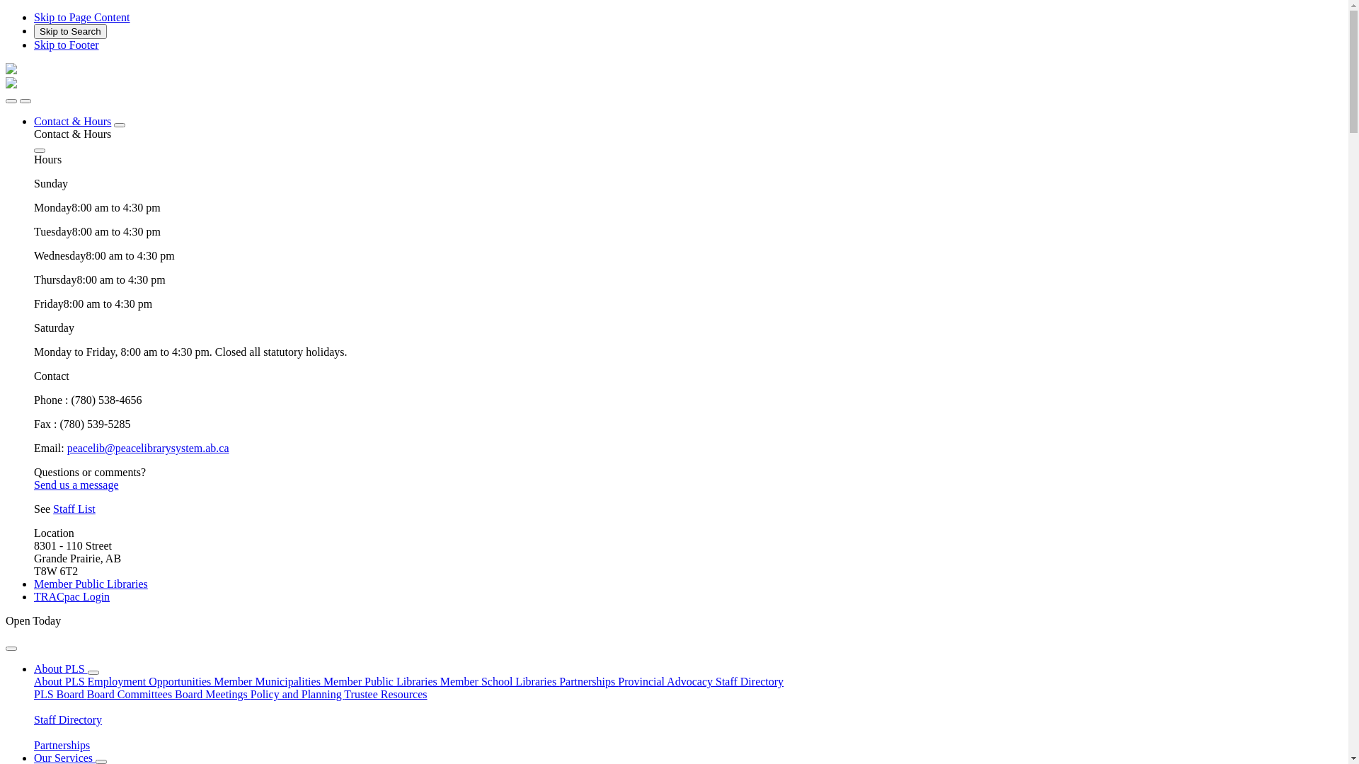 Image resolution: width=1359 pixels, height=764 pixels. Describe the element at coordinates (60, 695) in the screenshot. I see `PLS Board` at that location.